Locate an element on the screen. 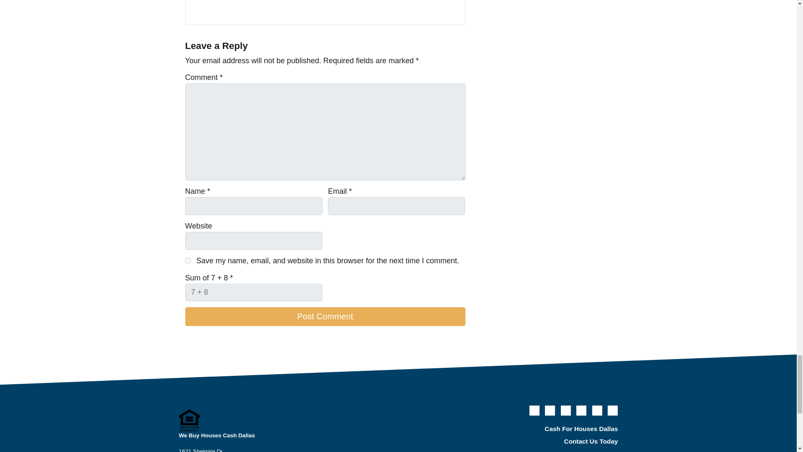 This screenshot has width=803, height=452. Pinterest is located at coordinates (258, 10).